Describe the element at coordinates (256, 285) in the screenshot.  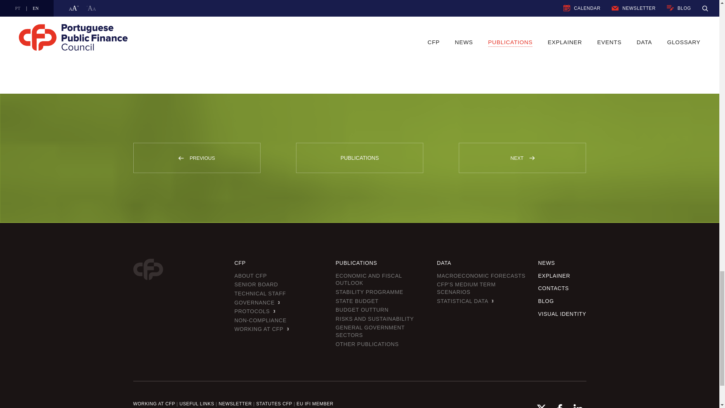
I see `SENIOR BOARD` at that location.